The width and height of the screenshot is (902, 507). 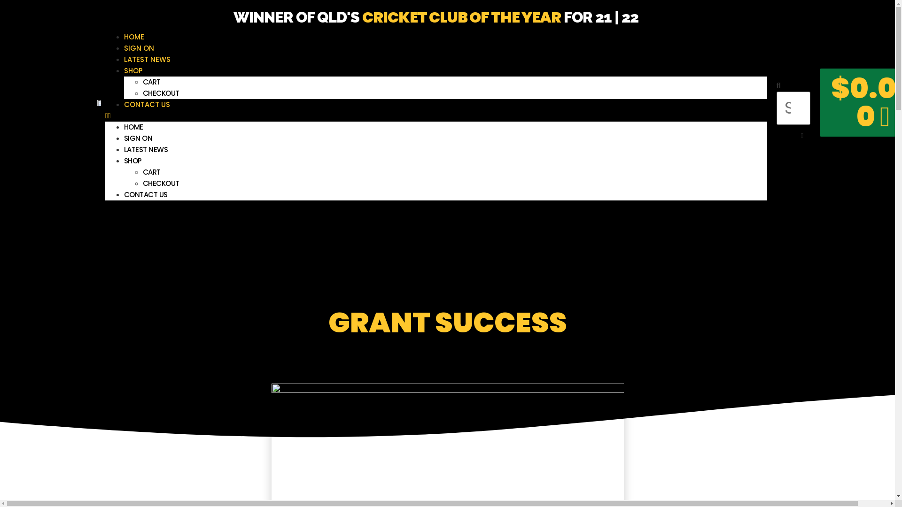 What do you see at coordinates (148, 59) in the screenshot?
I see `LATEST NEWS` at bounding box center [148, 59].